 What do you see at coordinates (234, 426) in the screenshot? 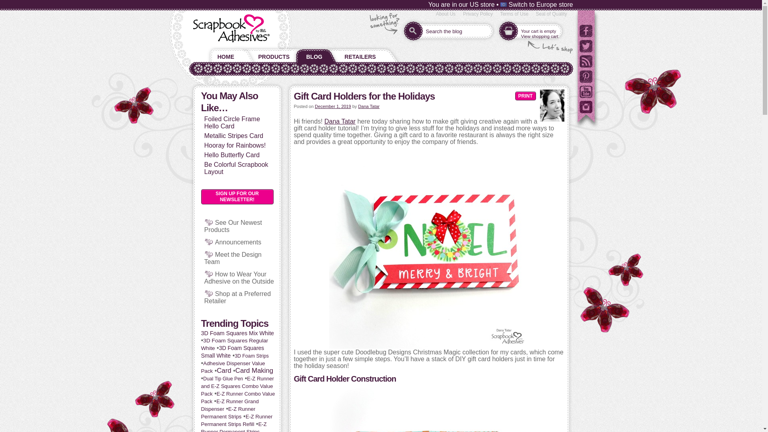
I see `27 topics` at bounding box center [234, 426].